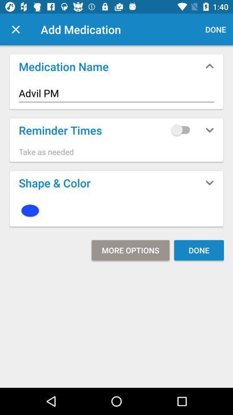  I want to click on toggle reminder option, so click(183, 130).